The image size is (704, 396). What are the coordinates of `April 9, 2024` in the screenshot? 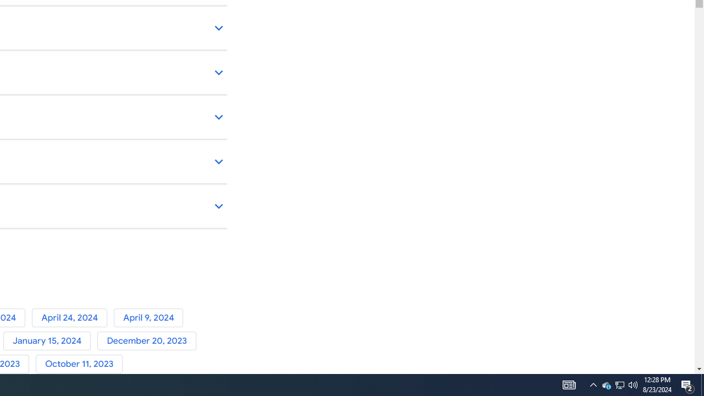 It's located at (151, 317).